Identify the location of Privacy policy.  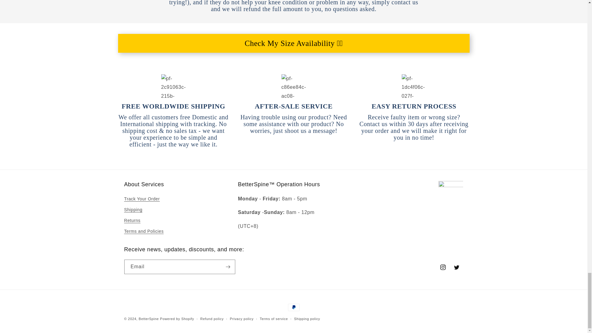
(241, 319).